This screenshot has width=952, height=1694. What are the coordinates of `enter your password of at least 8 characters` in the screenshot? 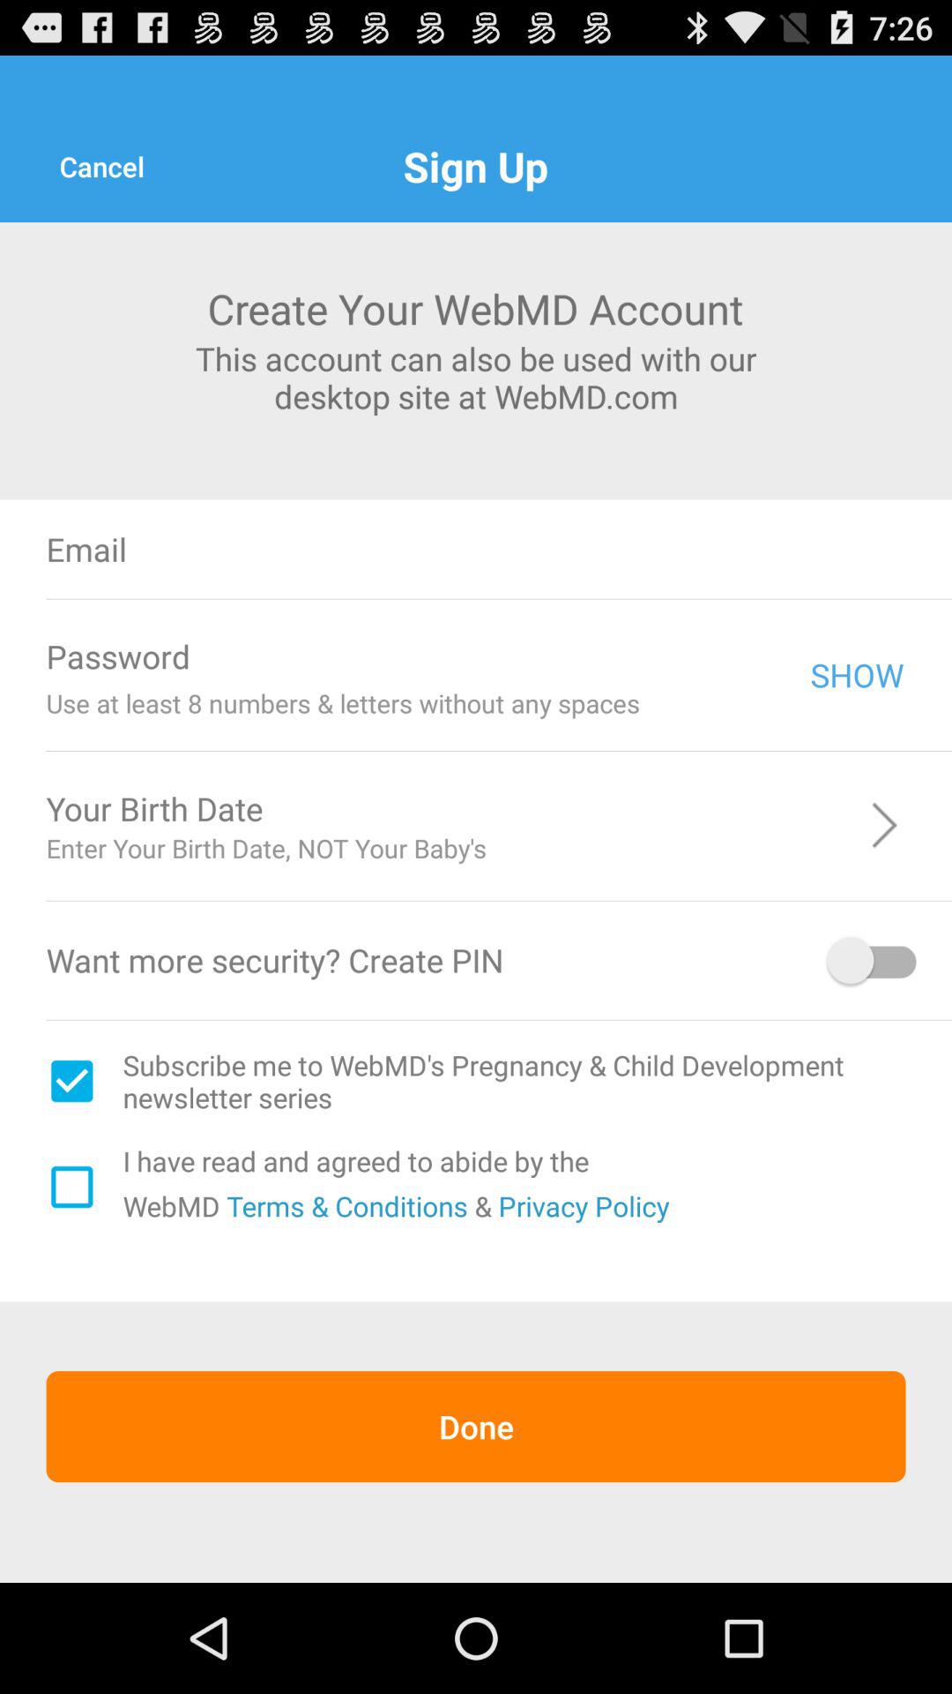 It's located at (511, 656).